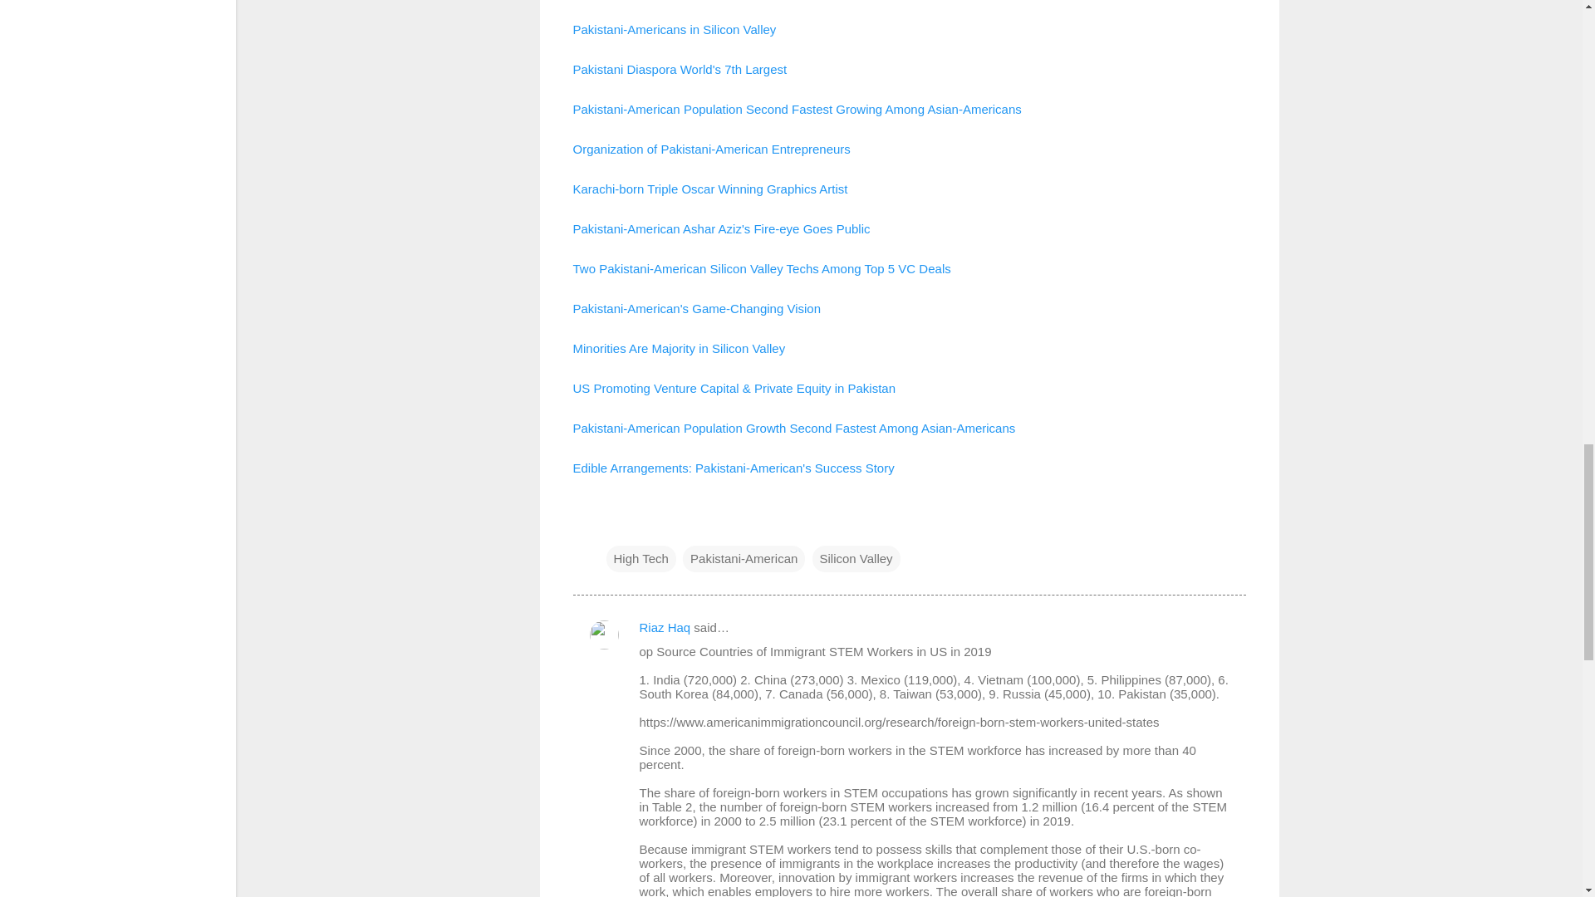 This screenshot has width=1595, height=897. Describe the element at coordinates (675, 28) in the screenshot. I see `Pakistani-Americans in Silicon Valley` at that location.